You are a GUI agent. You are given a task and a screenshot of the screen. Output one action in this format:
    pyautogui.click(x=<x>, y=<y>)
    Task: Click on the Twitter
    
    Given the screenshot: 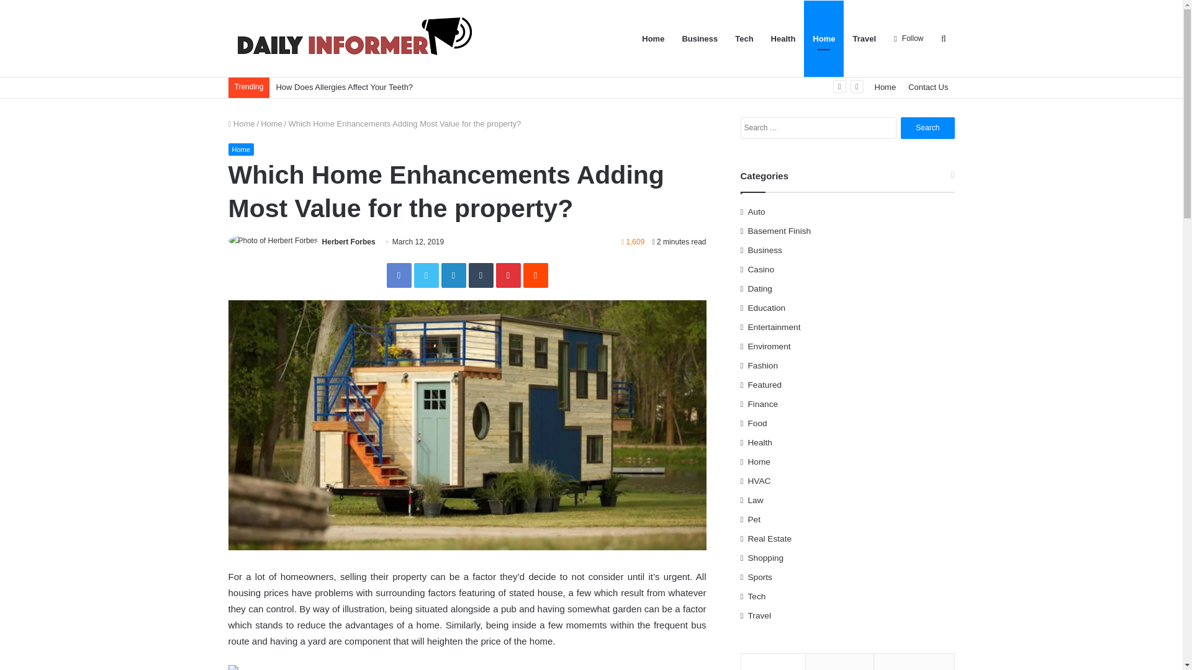 What is the action you would take?
    pyautogui.click(x=426, y=275)
    